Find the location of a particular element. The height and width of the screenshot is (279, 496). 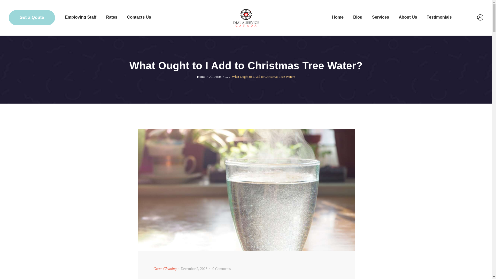

0Comments is located at coordinates (221, 269).